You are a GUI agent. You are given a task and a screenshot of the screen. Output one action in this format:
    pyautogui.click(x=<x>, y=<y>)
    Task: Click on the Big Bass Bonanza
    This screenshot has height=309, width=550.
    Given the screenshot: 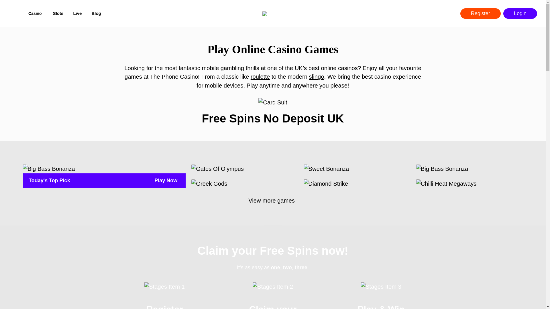 What is the action you would take?
    pyautogui.click(x=442, y=169)
    